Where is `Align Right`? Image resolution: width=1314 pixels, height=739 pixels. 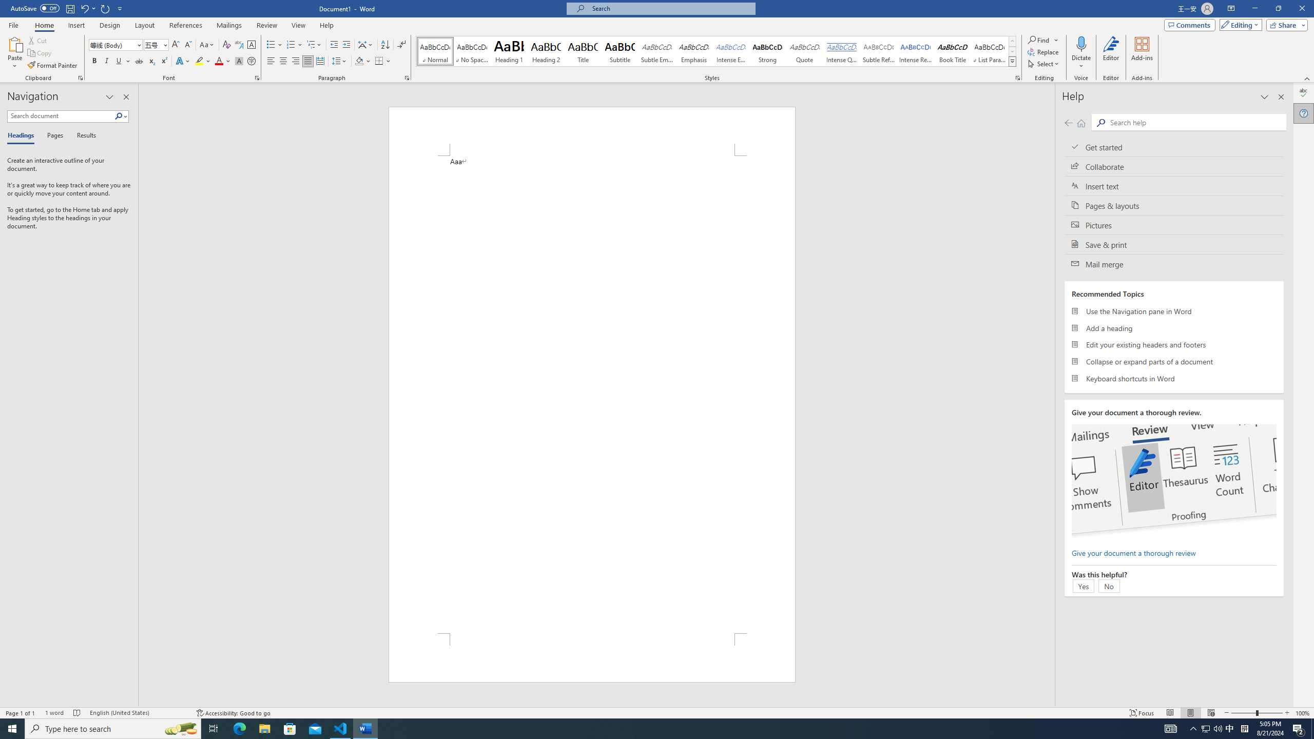
Align Right is located at coordinates (296, 62).